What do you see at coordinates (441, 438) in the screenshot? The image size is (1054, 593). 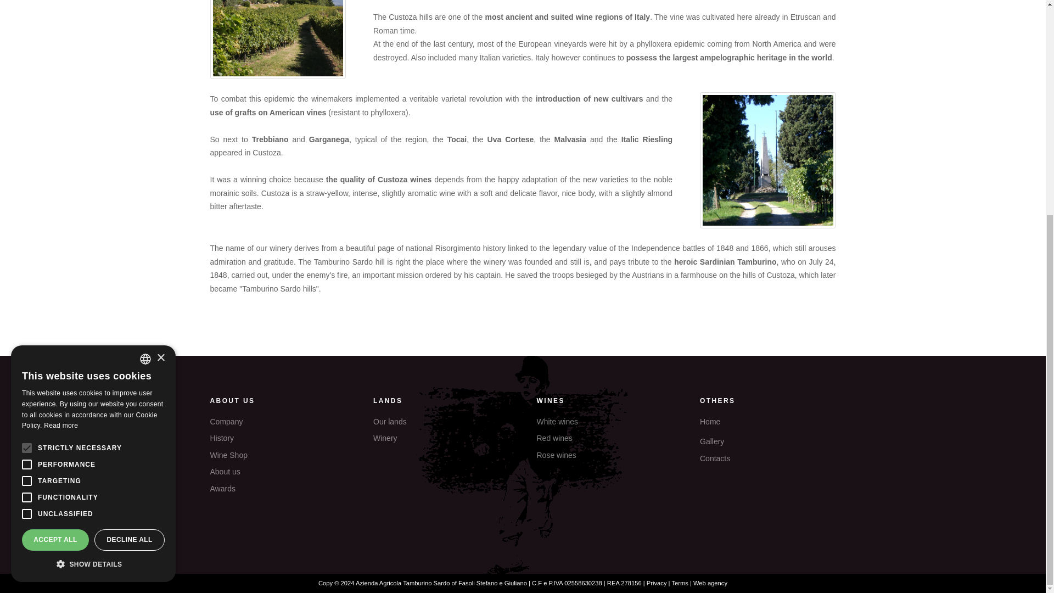 I see `Winery` at bounding box center [441, 438].